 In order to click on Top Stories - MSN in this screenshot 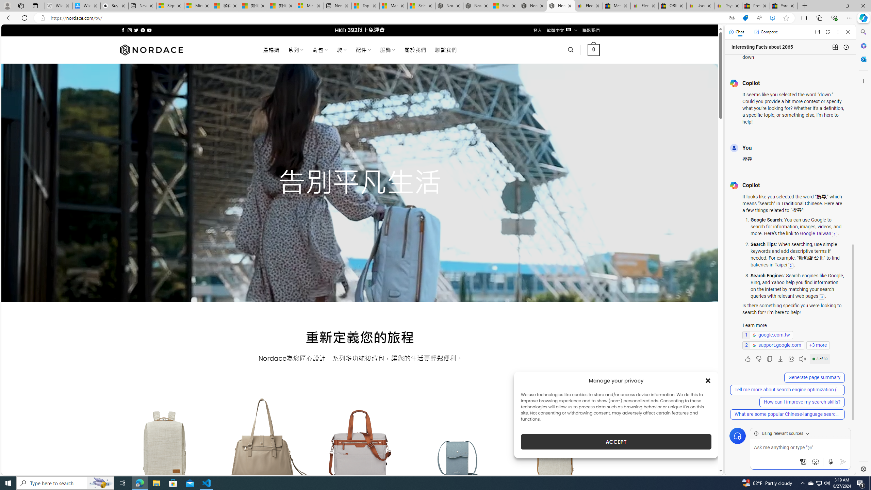, I will do `click(365, 6)`.